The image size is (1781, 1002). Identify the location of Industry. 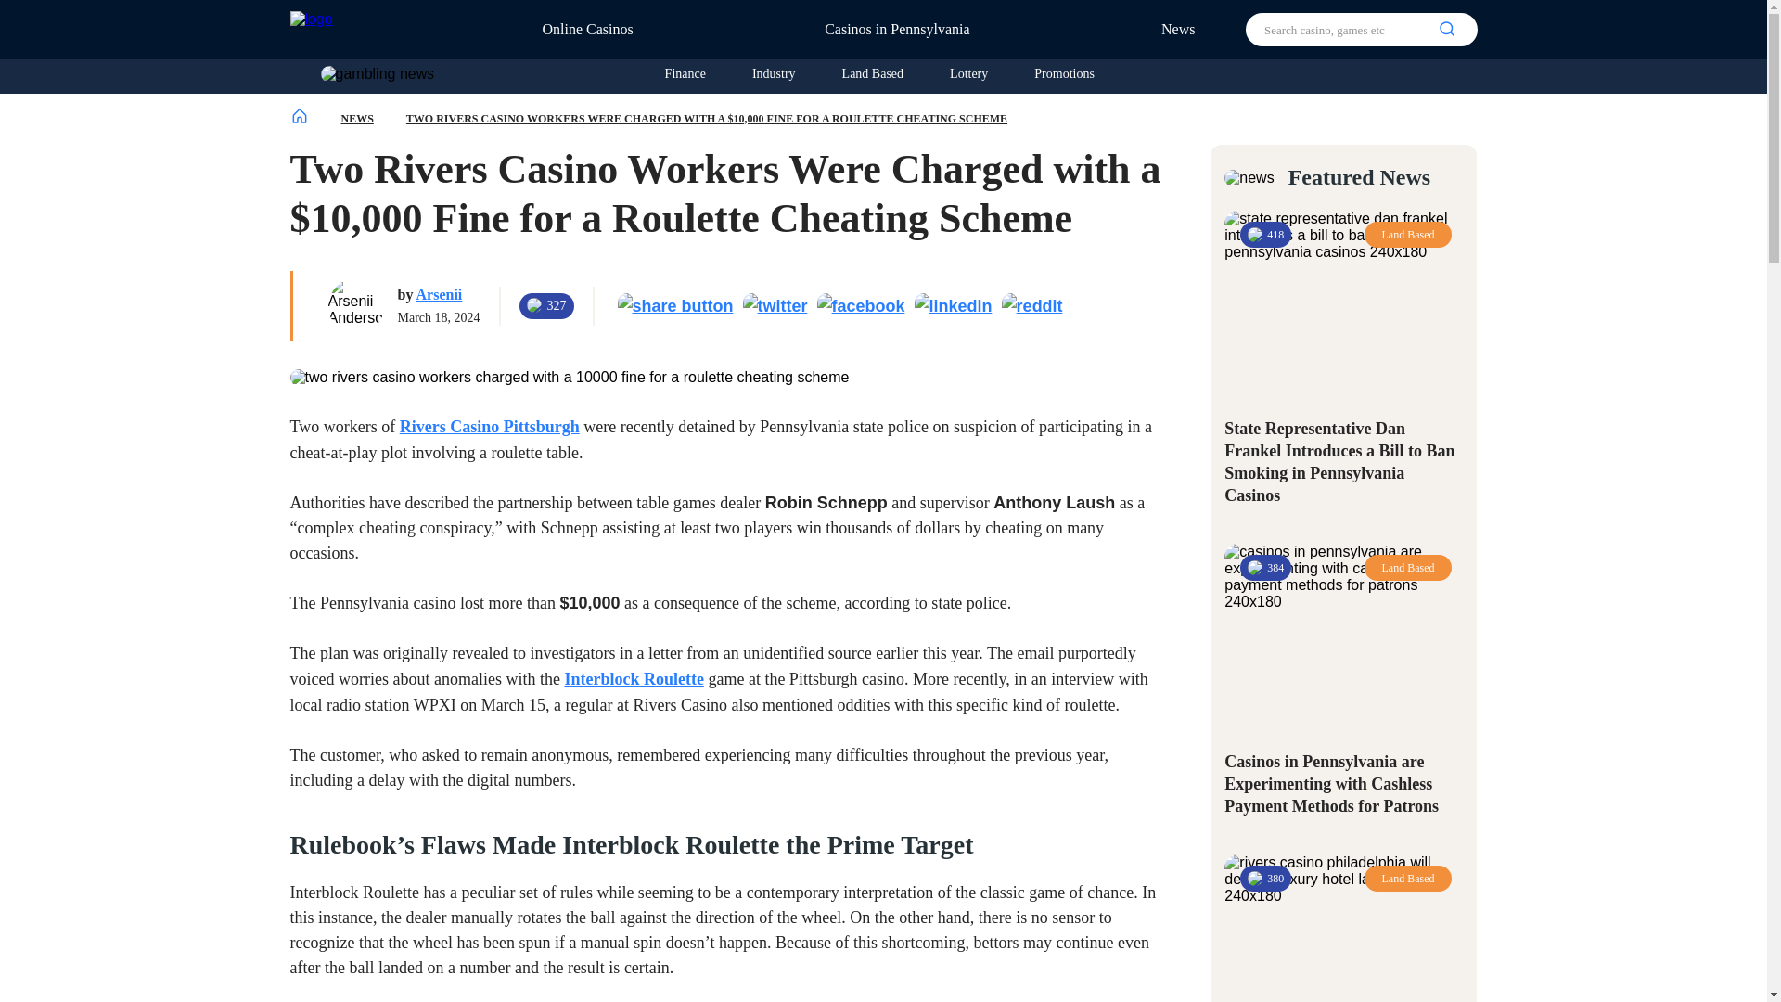
(774, 74).